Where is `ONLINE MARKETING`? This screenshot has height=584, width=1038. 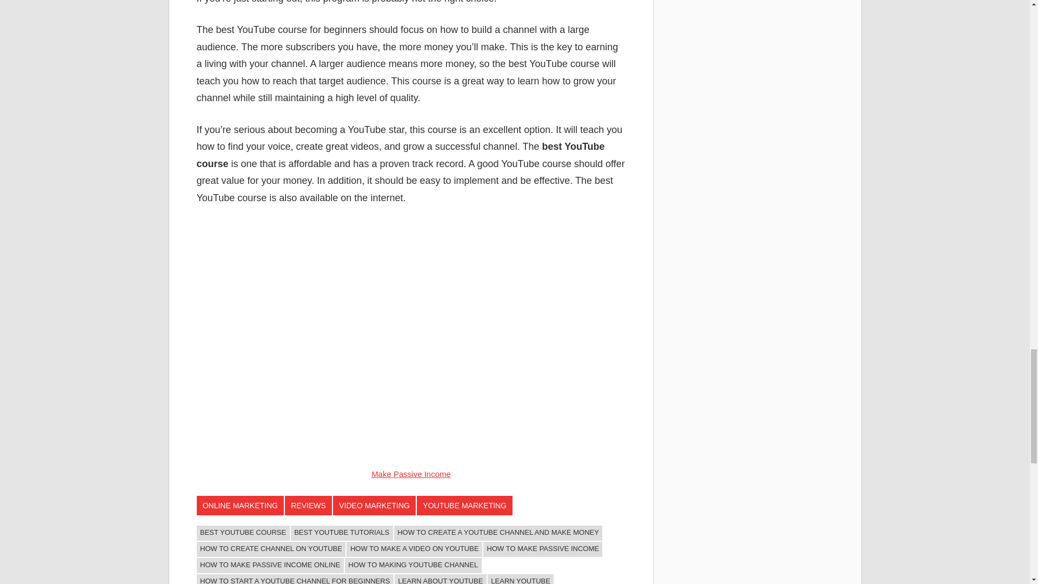
ONLINE MARKETING is located at coordinates (241, 505).